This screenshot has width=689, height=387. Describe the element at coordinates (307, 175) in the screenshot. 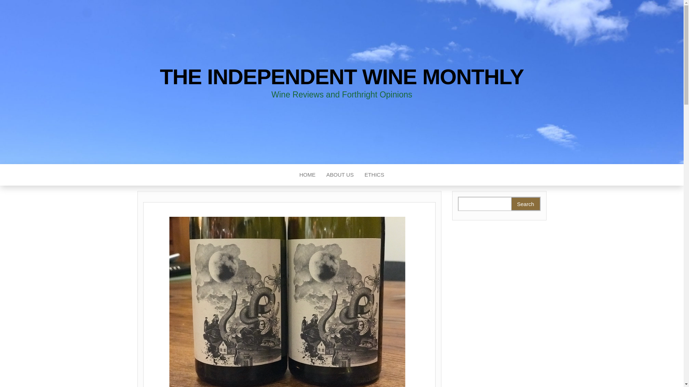

I see `HOME` at that location.